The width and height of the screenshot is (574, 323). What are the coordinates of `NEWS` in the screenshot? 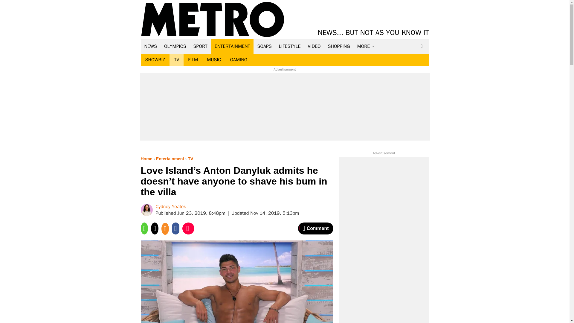 It's located at (151, 46).